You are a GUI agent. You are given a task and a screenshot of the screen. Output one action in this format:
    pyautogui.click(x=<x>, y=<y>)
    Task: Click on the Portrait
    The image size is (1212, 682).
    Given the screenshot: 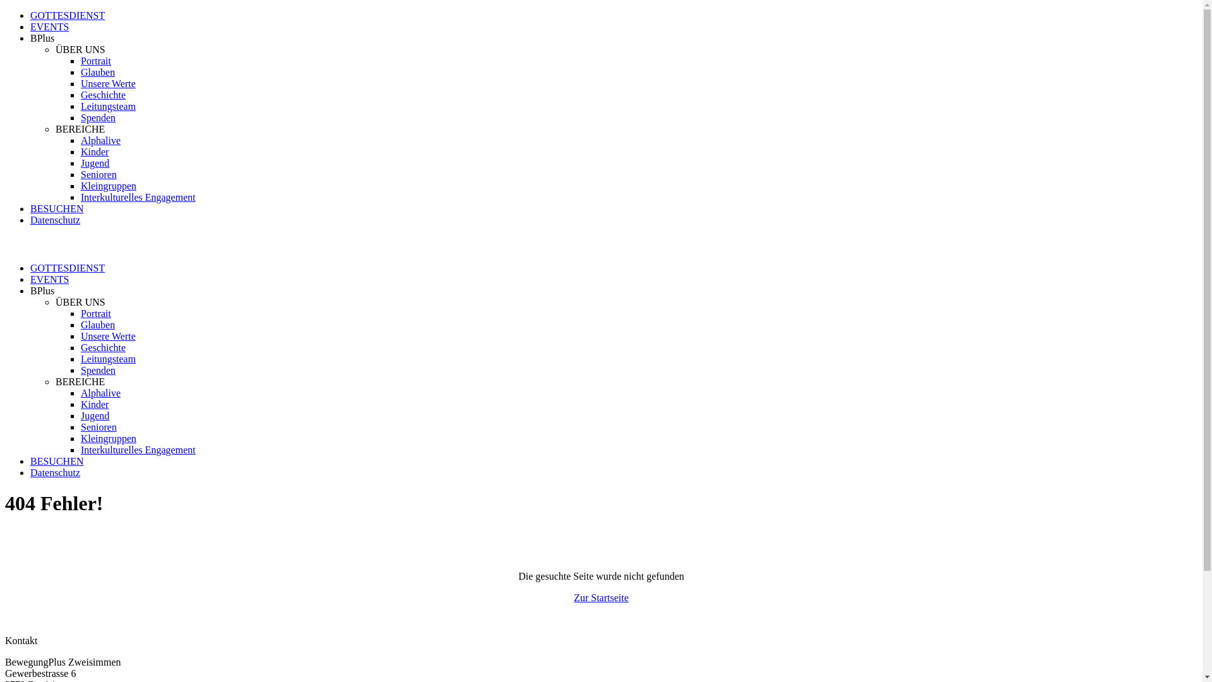 What is the action you would take?
    pyautogui.click(x=96, y=313)
    